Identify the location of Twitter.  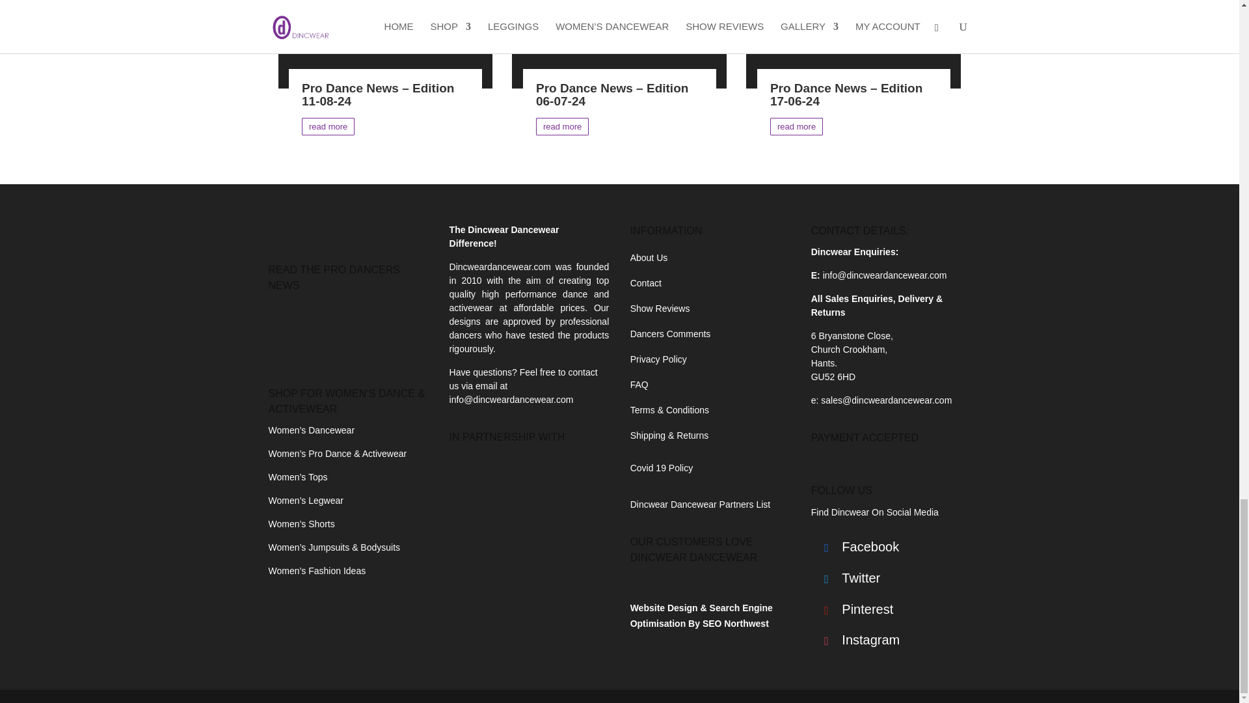
(855, 579).